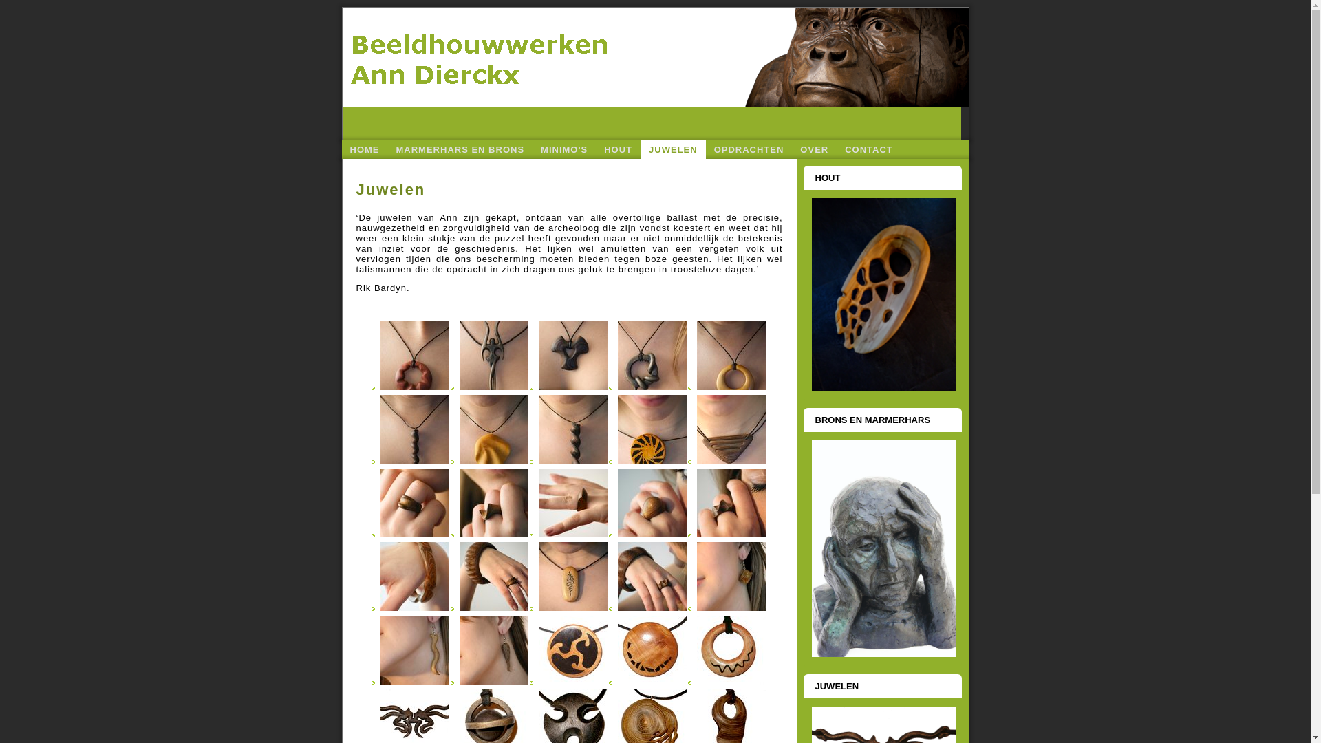 The width and height of the screenshot is (1321, 743). I want to click on -, so click(415, 682).